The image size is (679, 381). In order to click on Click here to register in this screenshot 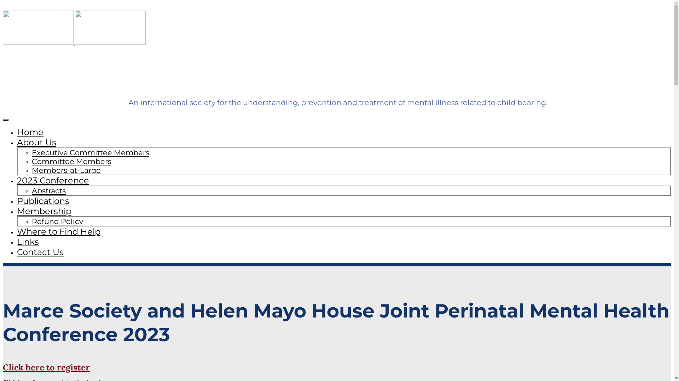, I will do `click(46, 368)`.